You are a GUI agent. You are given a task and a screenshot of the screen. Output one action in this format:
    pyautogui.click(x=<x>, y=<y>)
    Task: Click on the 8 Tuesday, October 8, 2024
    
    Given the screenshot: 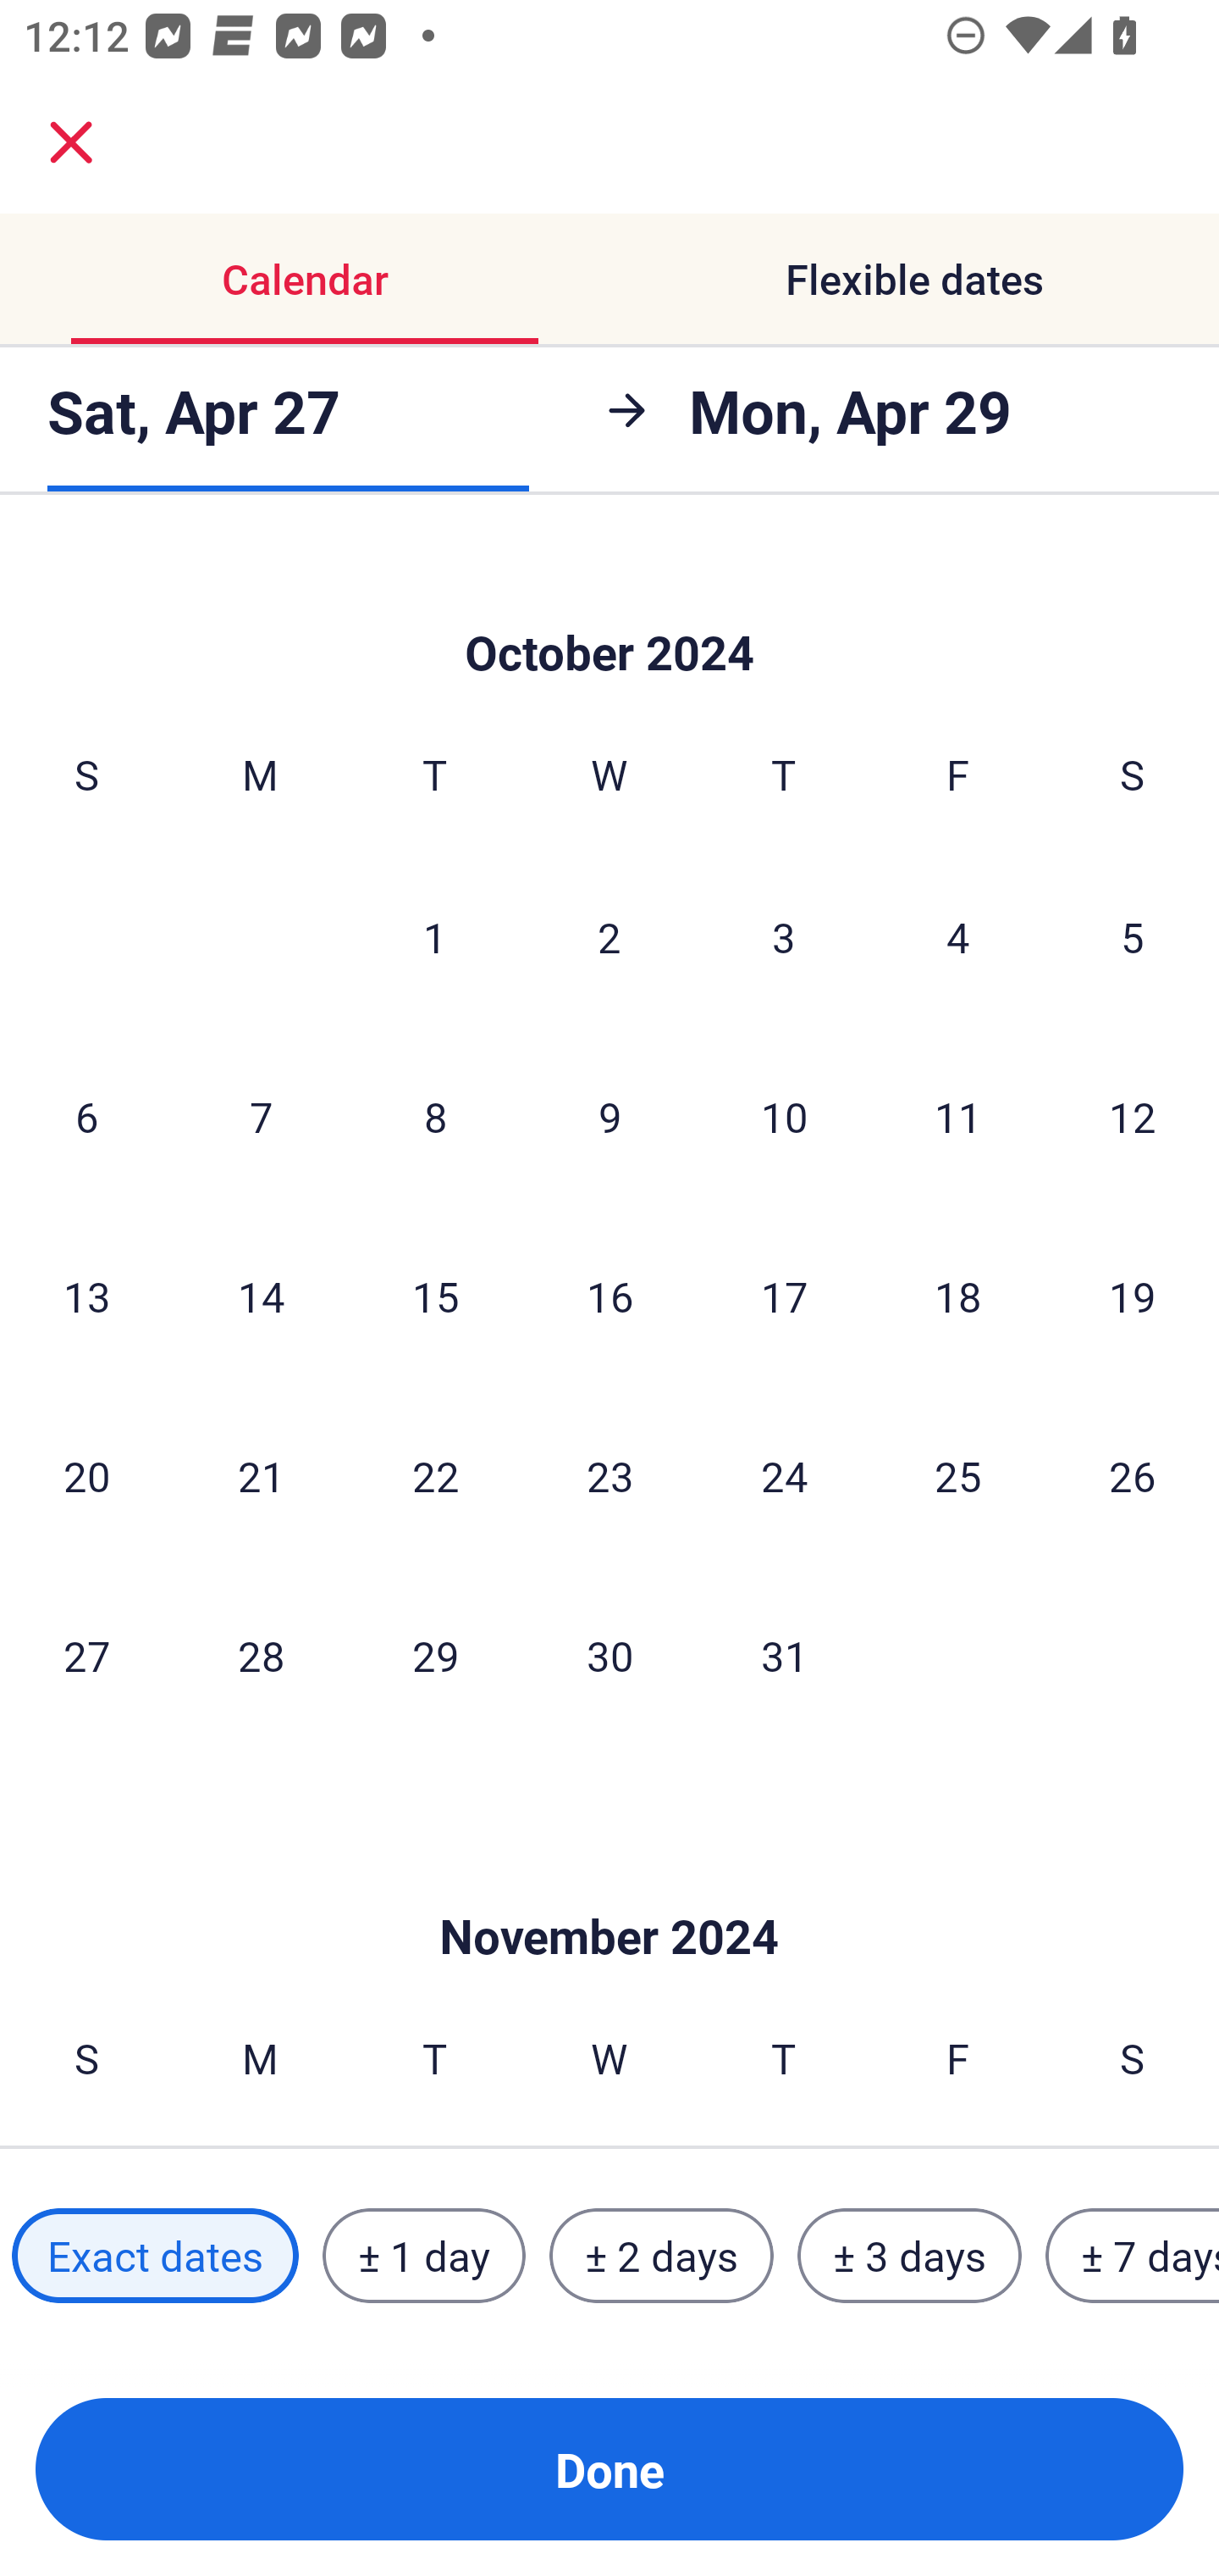 What is the action you would take?
    pyautogui.click(x=435, y=1117)
    